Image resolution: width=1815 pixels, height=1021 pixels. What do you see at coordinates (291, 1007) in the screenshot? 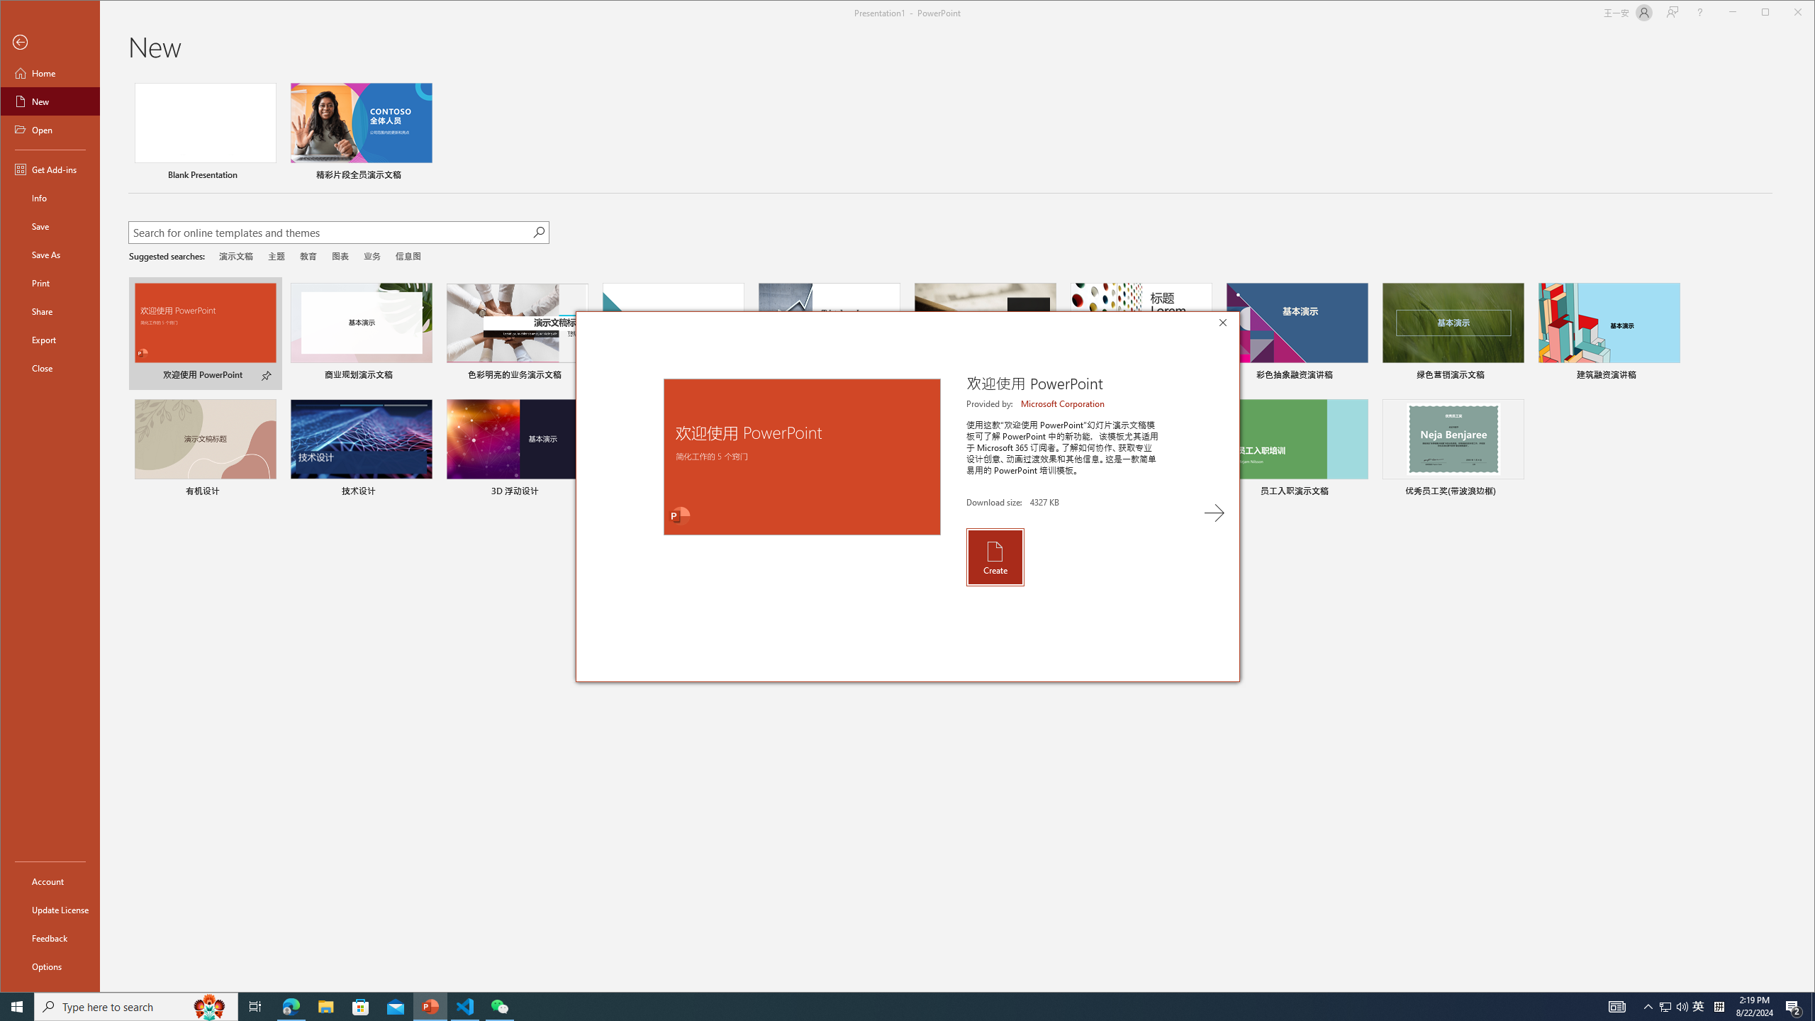
I see `Running applications` at bounding box center [291, 1007].